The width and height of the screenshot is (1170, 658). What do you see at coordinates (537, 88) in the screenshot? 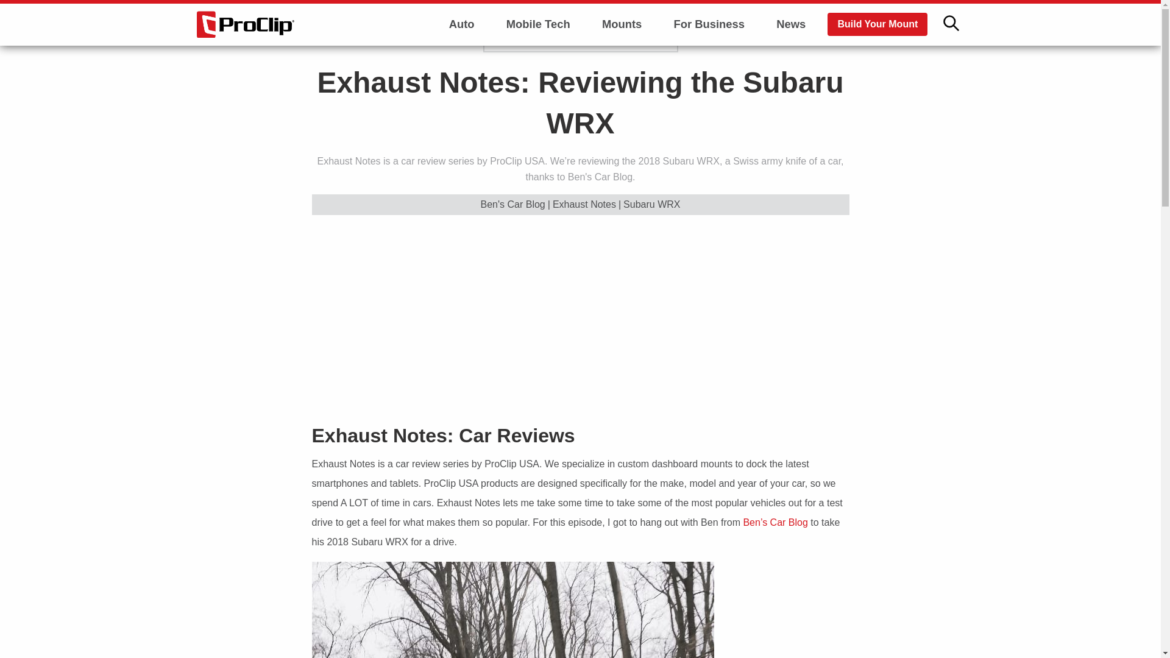
I see `Android` at bounding box center [537, 88].